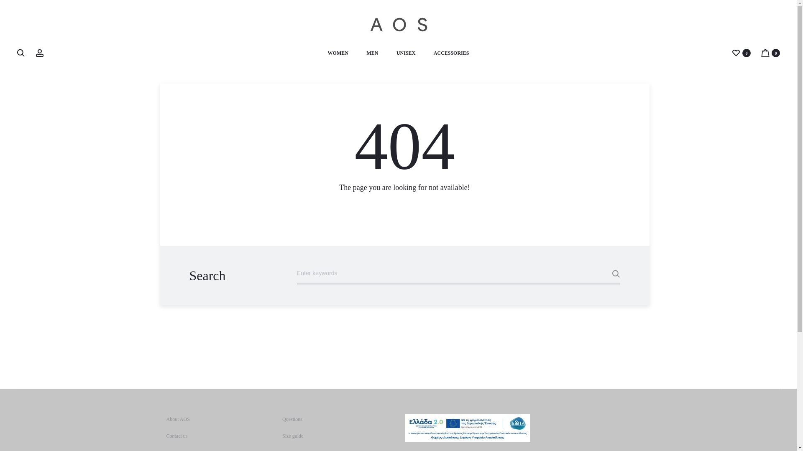 This screenshot has width=803, height=451. What do you see at coordinates (178, 419) in the screenshot?
I see `About AOS` at bounding box center [178, 419].